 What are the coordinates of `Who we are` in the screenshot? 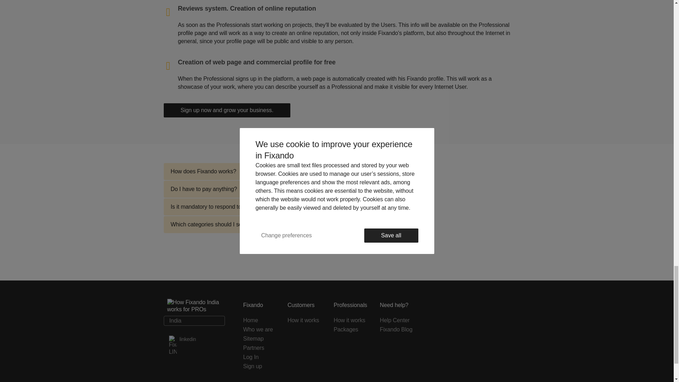 It's located at (260, 330).